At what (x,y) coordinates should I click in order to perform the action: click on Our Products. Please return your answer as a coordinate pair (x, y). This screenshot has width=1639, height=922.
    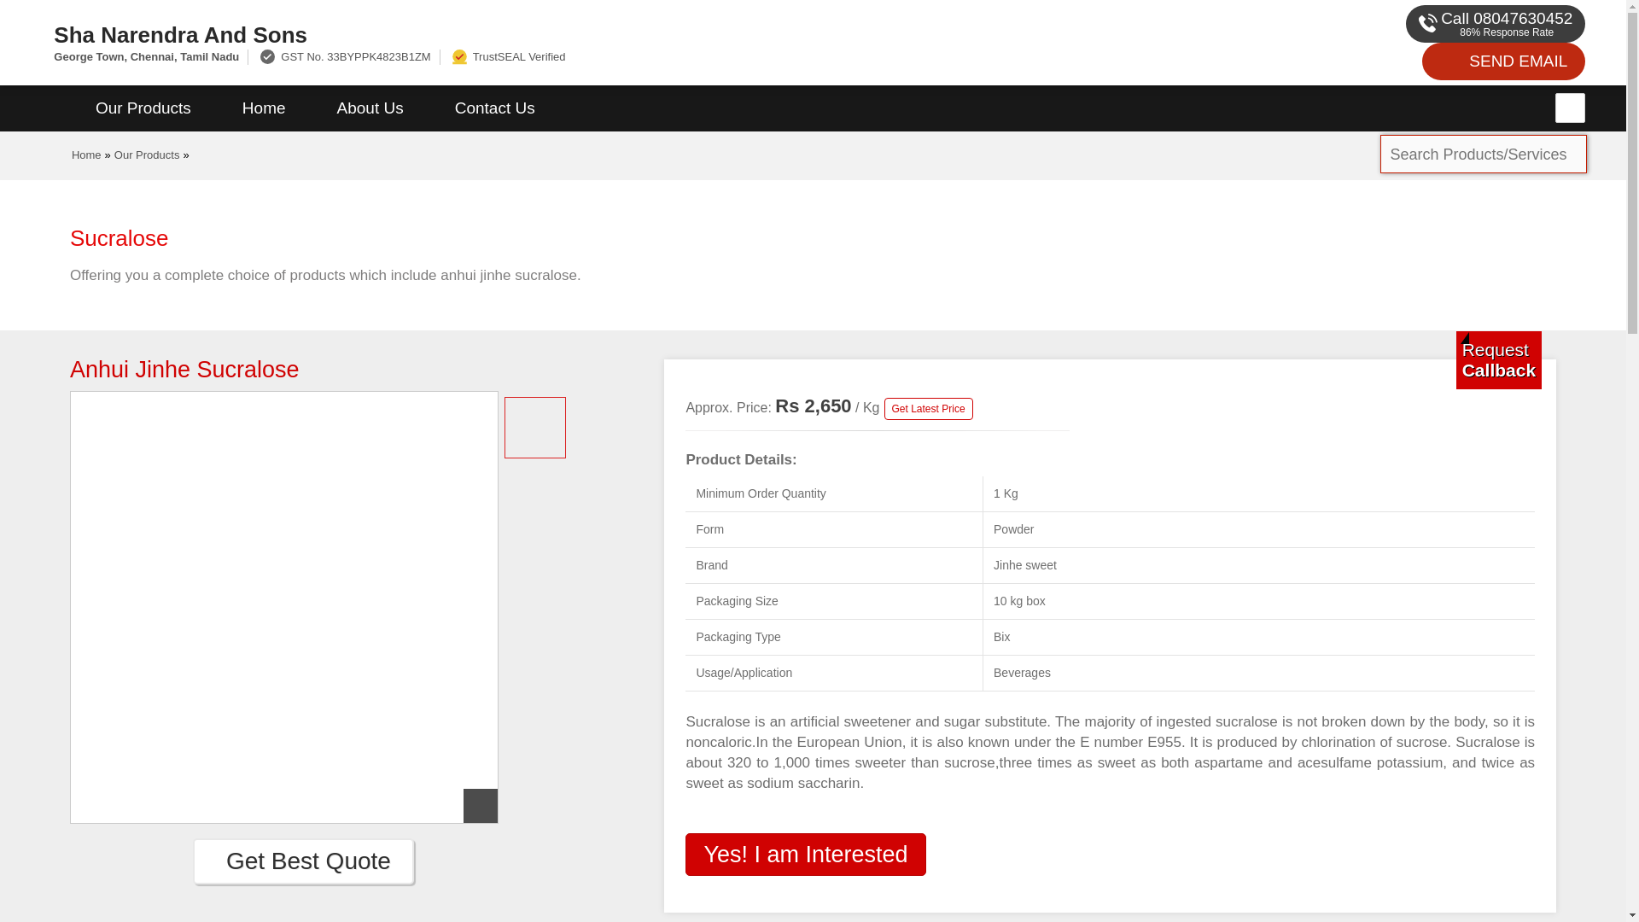
    Looking at the image, I should click on (143, 108).